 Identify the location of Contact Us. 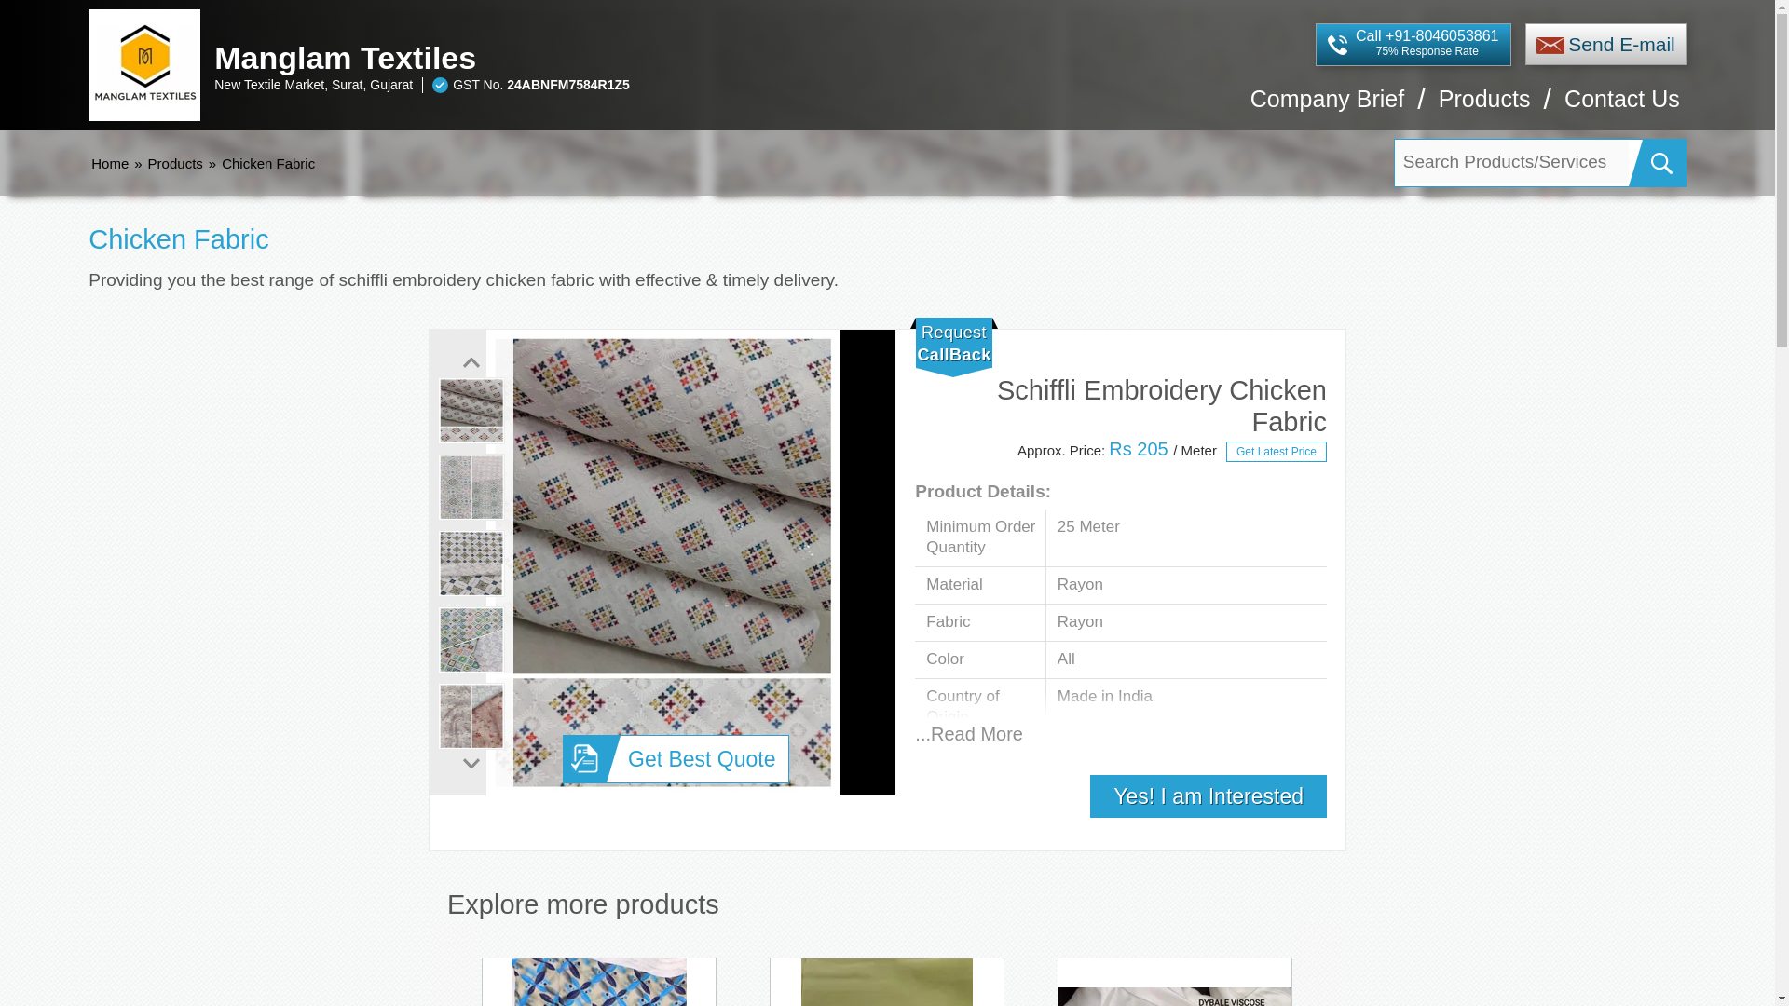
(1621, 108).